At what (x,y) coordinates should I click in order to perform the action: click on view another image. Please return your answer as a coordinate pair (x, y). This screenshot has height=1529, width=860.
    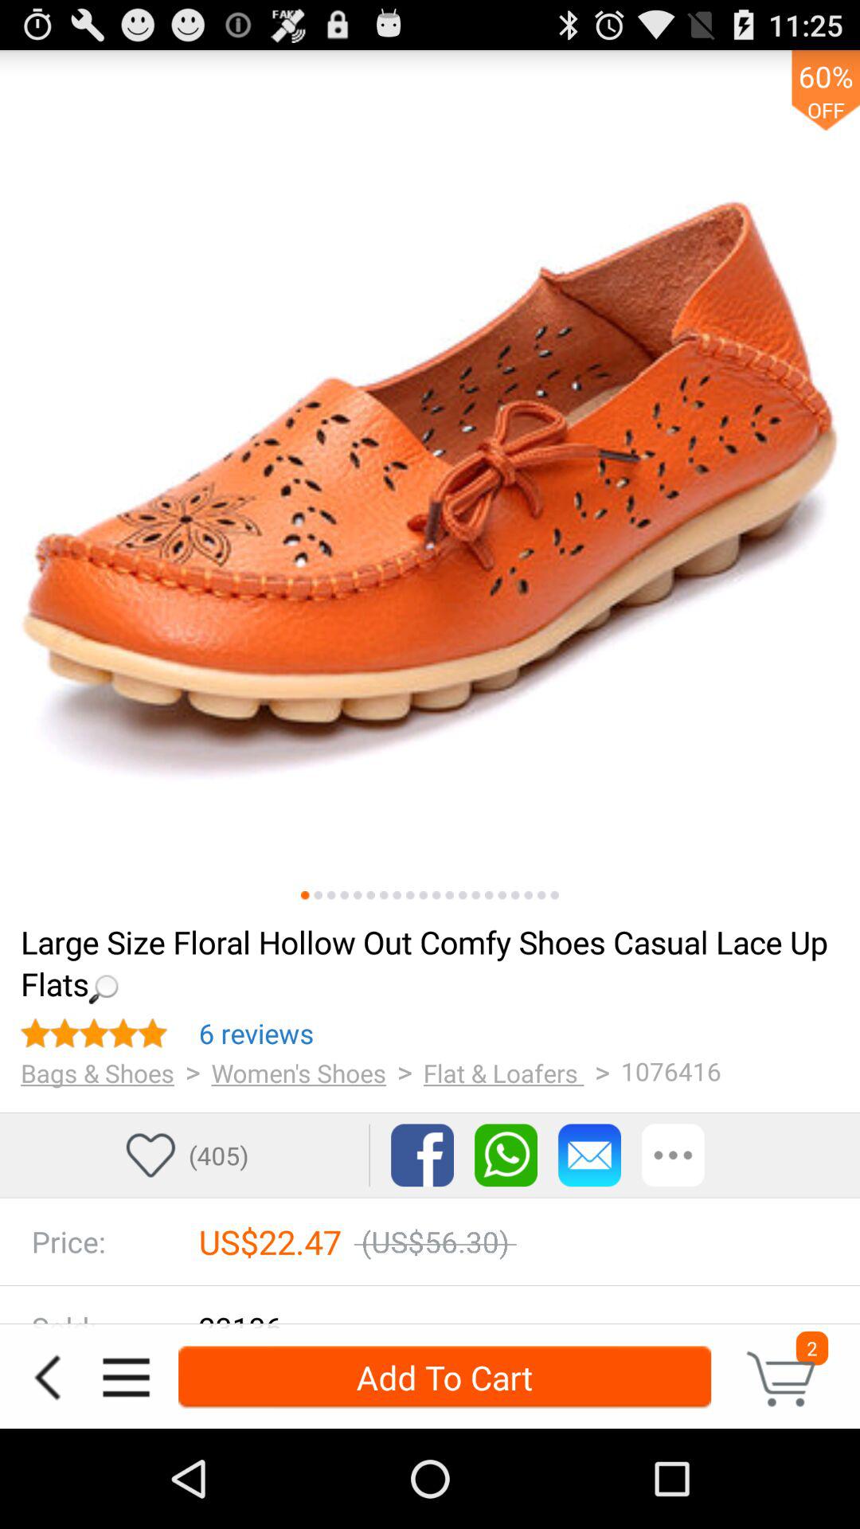
    Looking at the image, I should click on (371, 895).